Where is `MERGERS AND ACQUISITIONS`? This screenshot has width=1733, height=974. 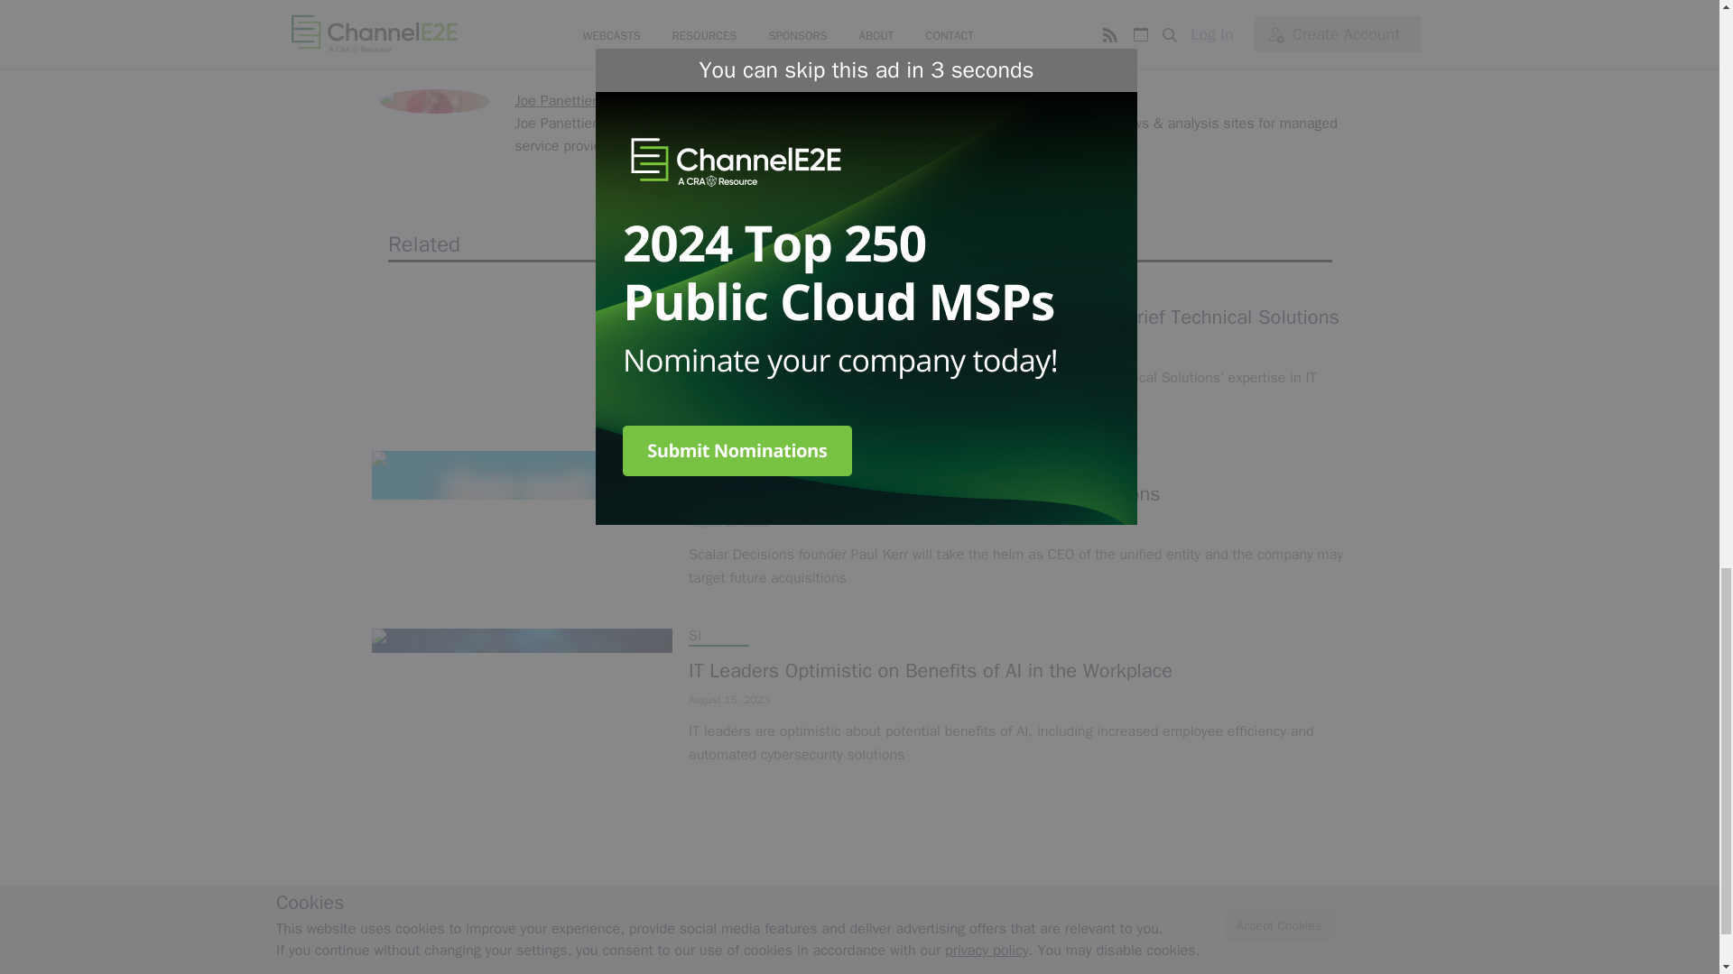
MERGERS AND ACQUISITIONS is located at coordinates (783, 281).